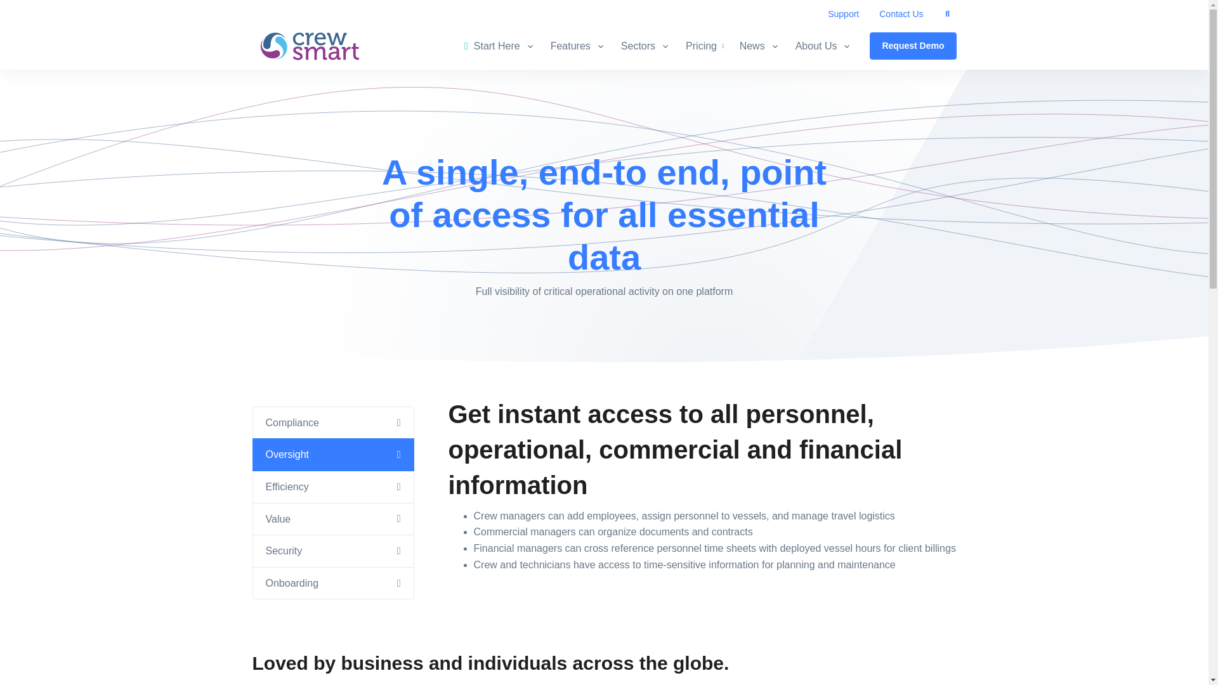 The image size is (1218, 685). I want to click on Support, so click(843, 14).